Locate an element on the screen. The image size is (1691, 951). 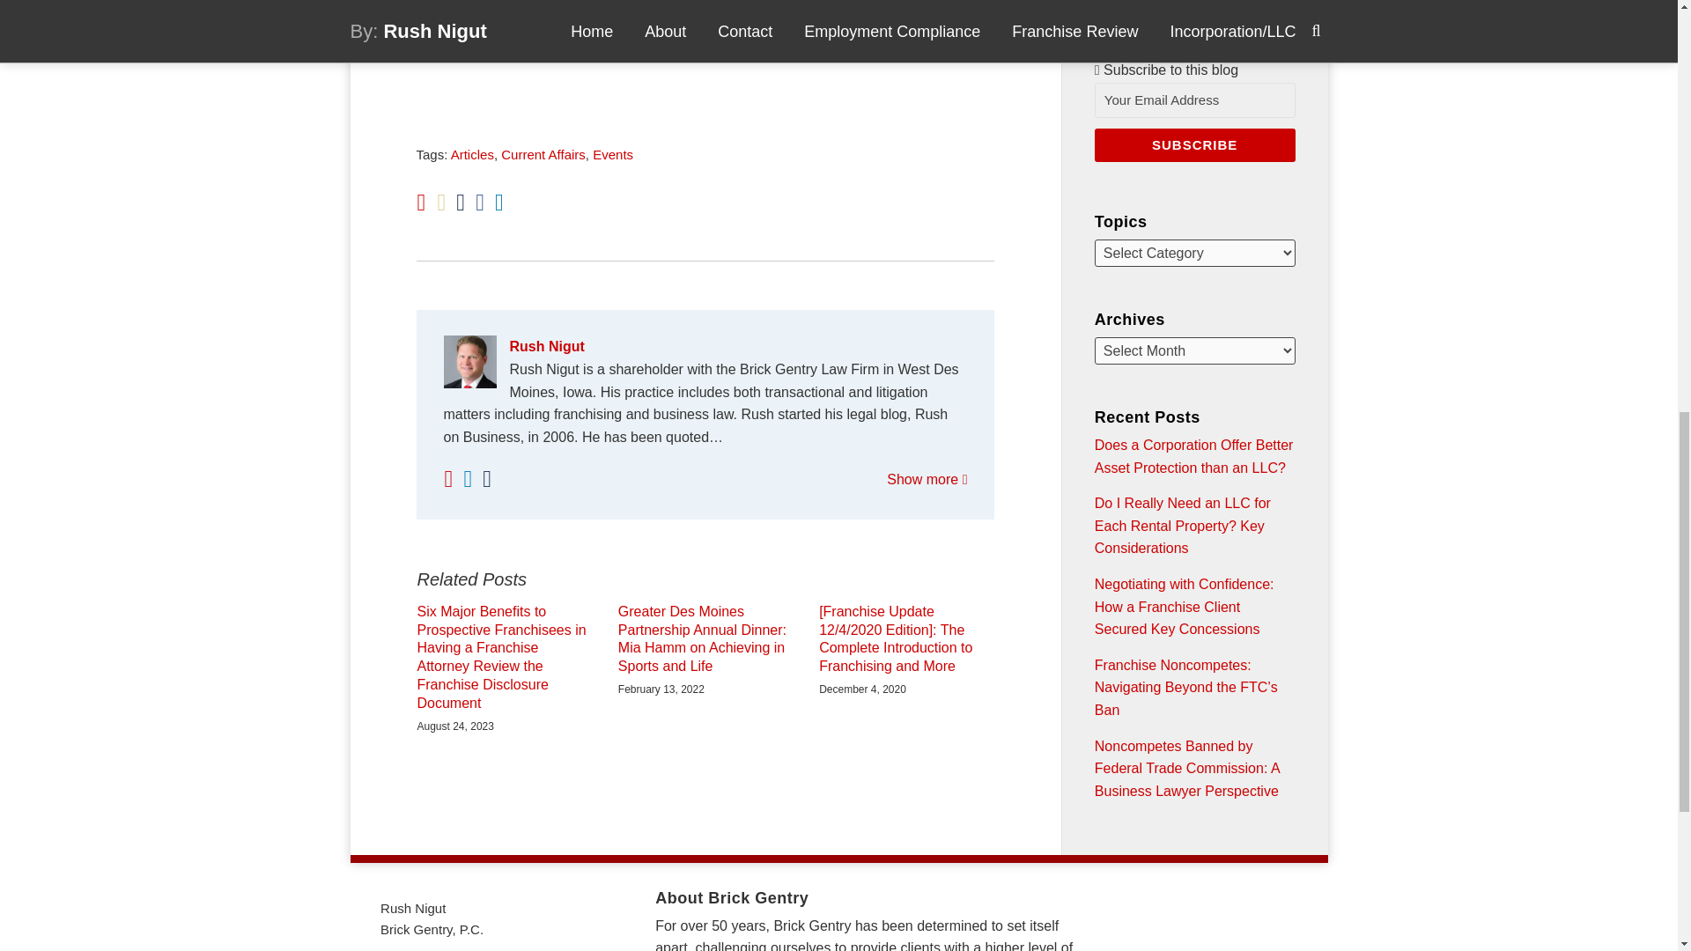
Subscribe is located at coordinates (1194, 144).